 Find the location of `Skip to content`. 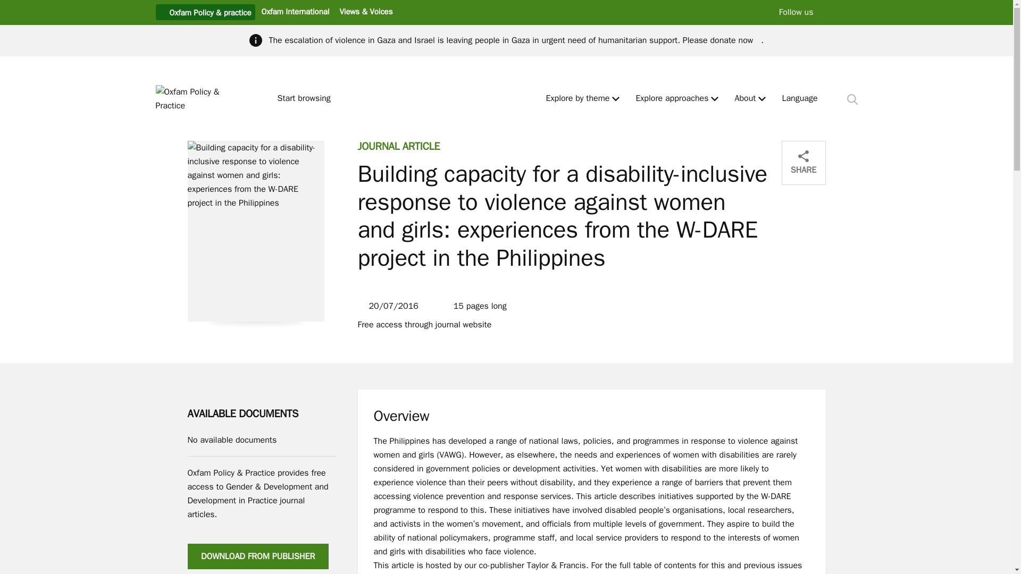

Skip to content is located at coordinates (8, 4).